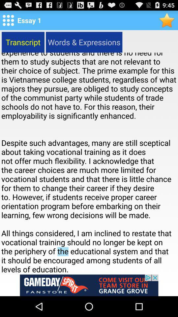 The height and width of the screenshot is (317, 178). Describe the element at coordinates (8, 20) in the screenshot. I see `go to setting` at that location.